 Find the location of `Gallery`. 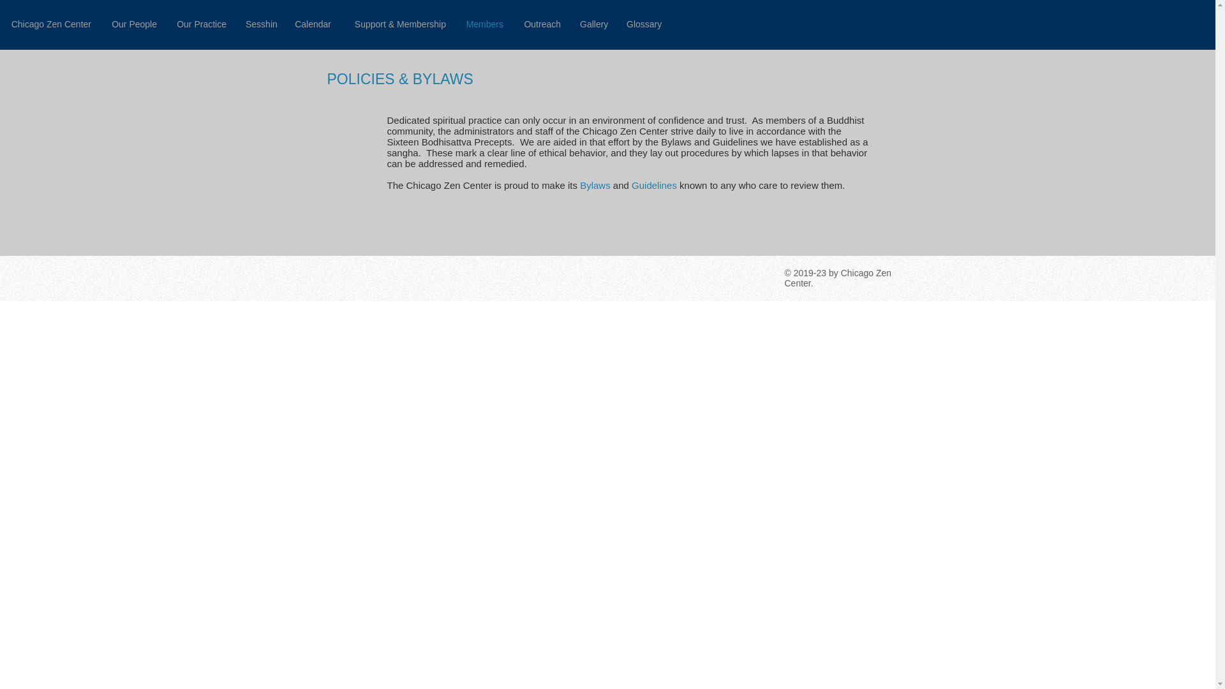

Gallery is located at coordinates (593, 24).